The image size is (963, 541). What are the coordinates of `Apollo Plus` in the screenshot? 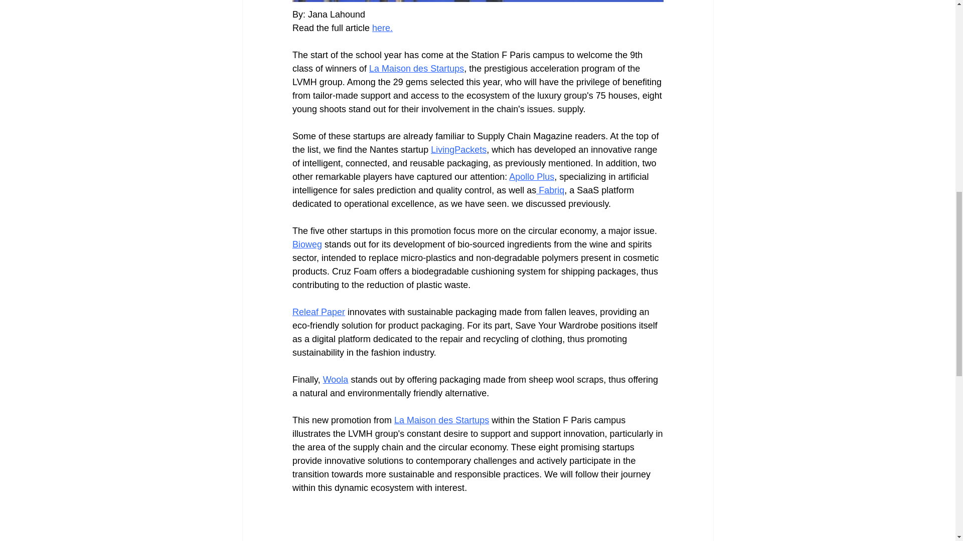 It's located at (532, 176).